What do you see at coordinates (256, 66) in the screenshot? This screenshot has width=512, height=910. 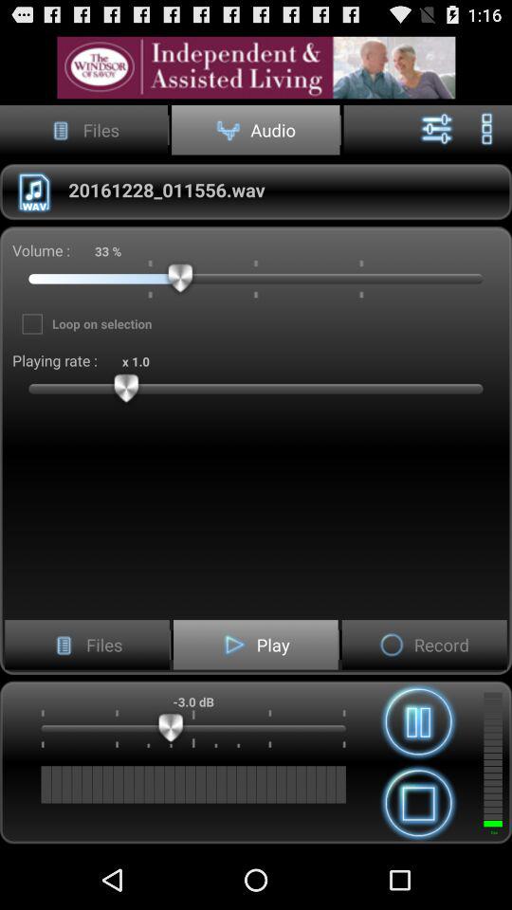 I see `see advertisement` at bounding box center [256, 66].